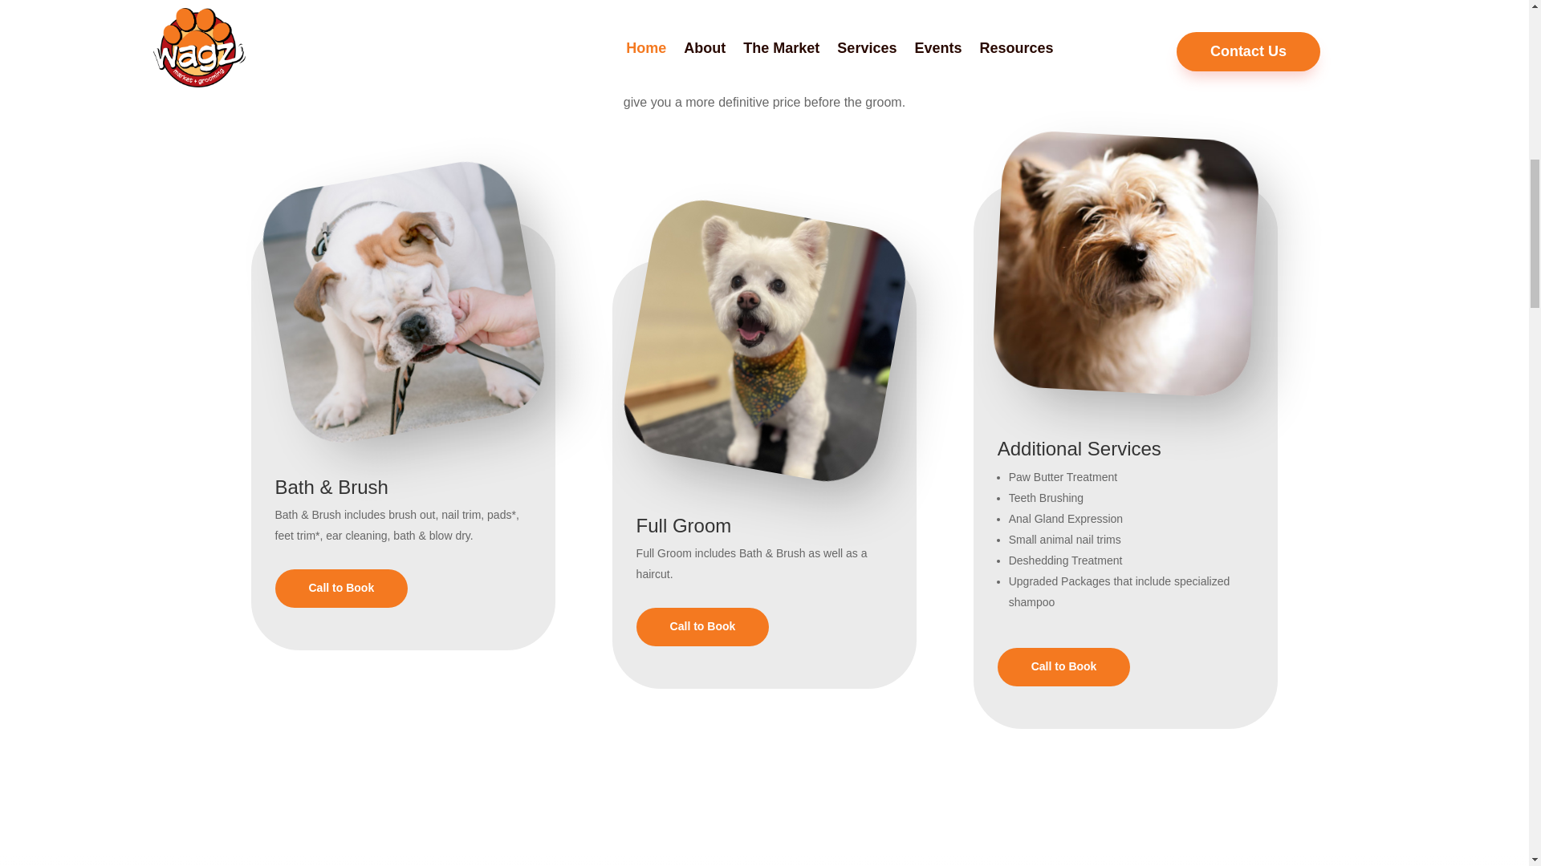 The width and height of the screenshot is (1541, 866). Describe the element at coordinates (1064, 667) in the screenshot. I see `Call to Book` at that location.